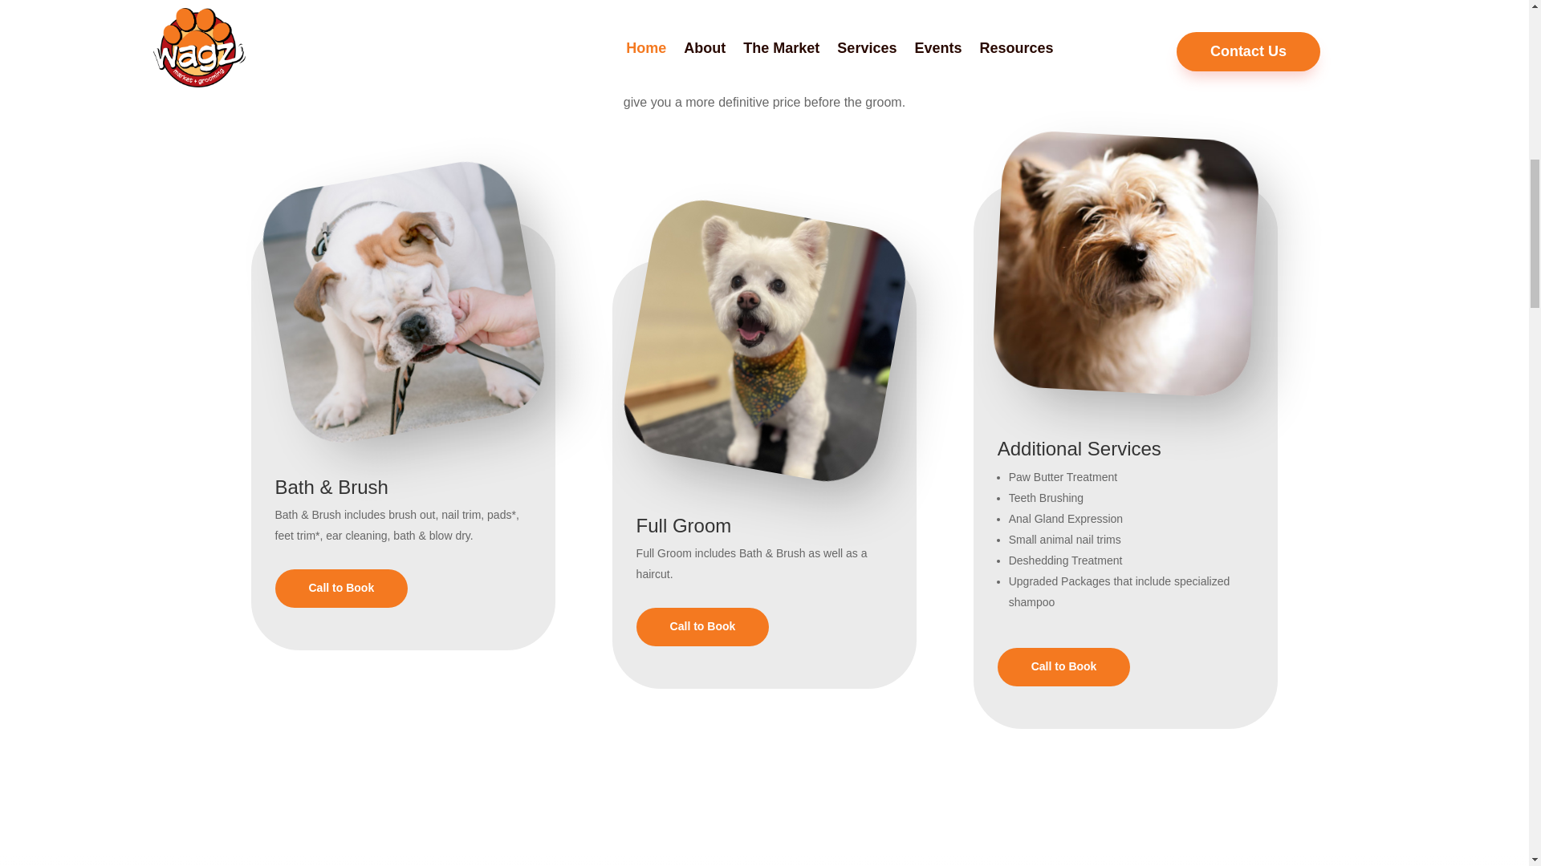 The width and height of the screenshot is (1541, 866). Describe the element at coordinates (1064, 667) in the screenshot. I see `Call to Book` at that location.